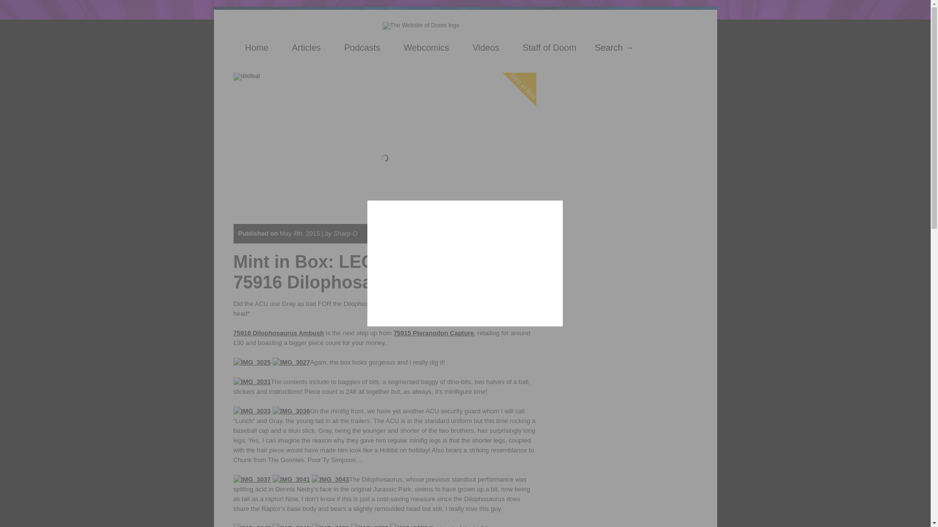 This screenshot has width=938, height=527. What do you see at coordinates (426, 48) in the screenshot?
I see `Webcomics` at bounding box center [426, 48].